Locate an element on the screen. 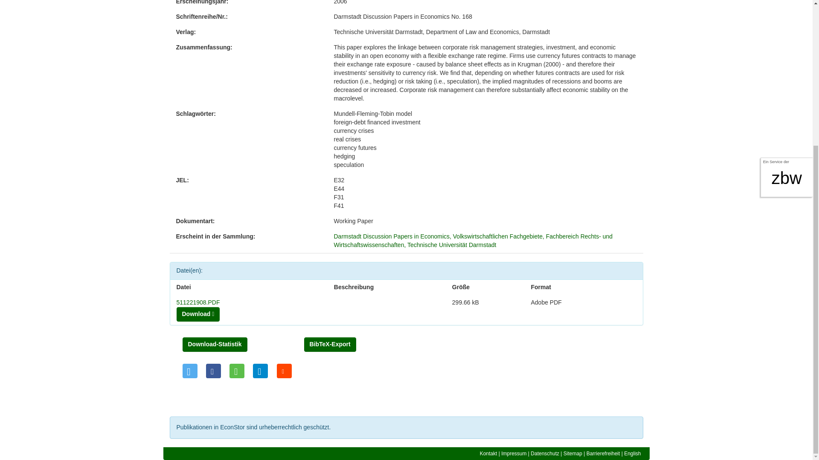 Image resolution: width=819 pixels, height=460 pixels. Bei Facebook teilen is located at coordinates (213, 371).